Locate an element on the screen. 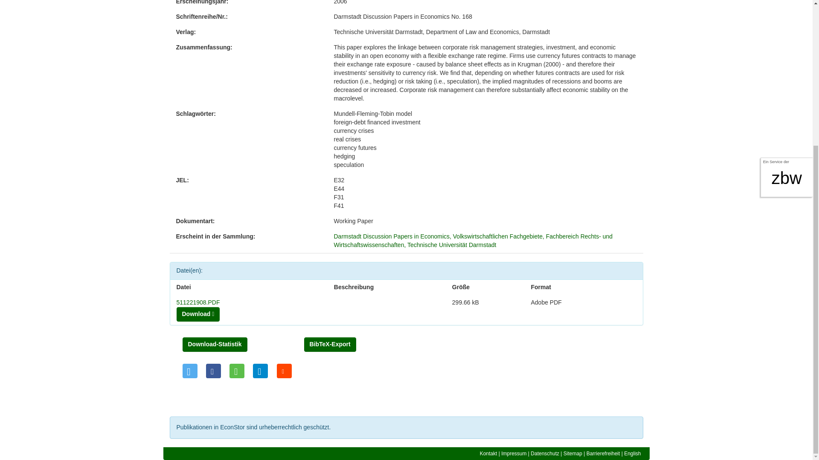 Image resolution: width=819 pixels, height=460 pixels. Bei Facebook teilen is located at coordinates (213, 371).